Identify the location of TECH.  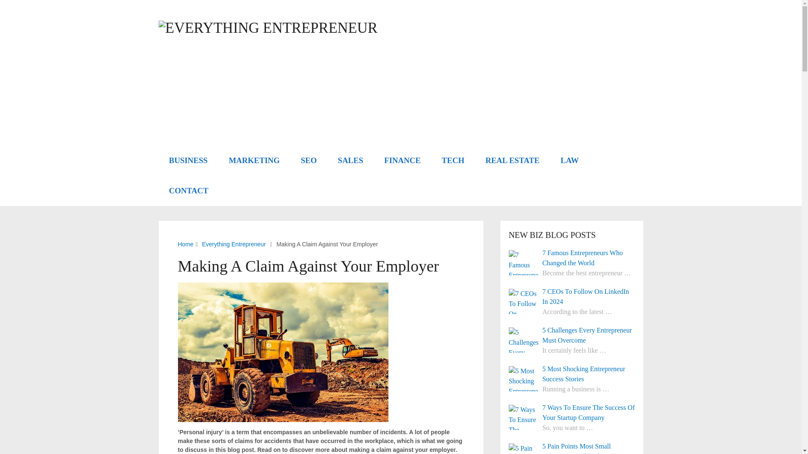
(453, 160).